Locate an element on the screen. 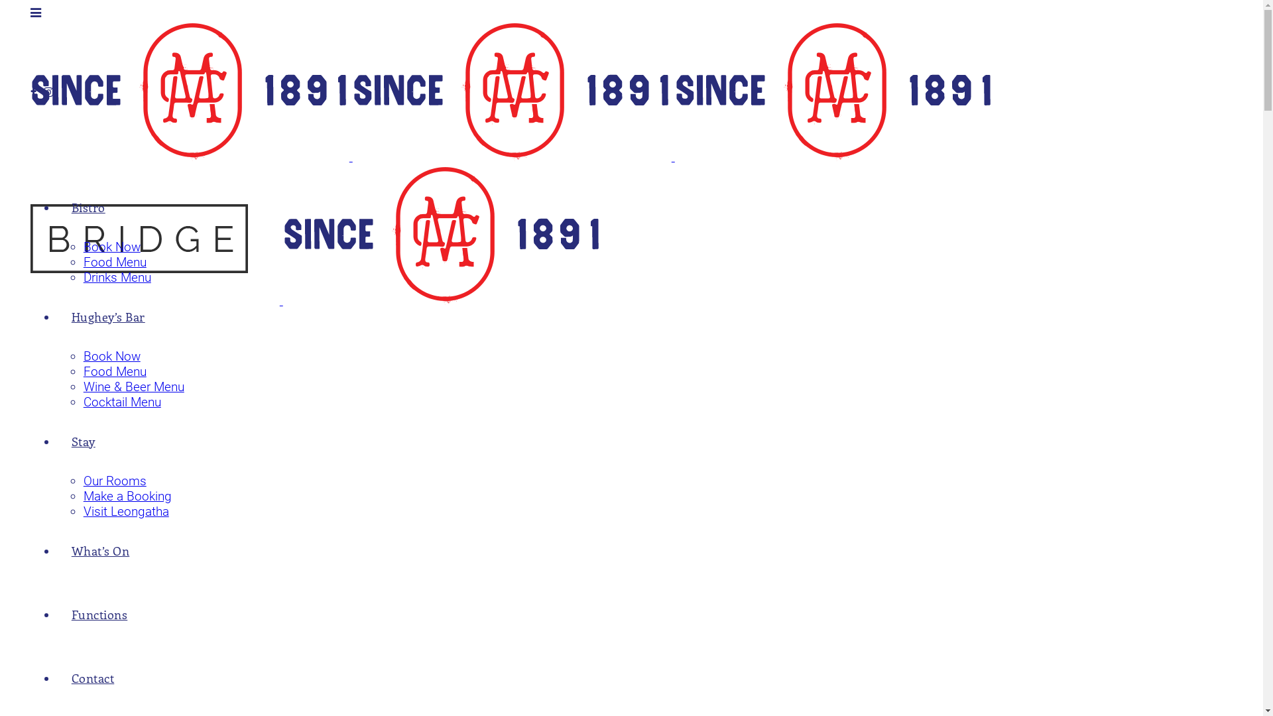  Book Now is located at coordinates (112, 247).